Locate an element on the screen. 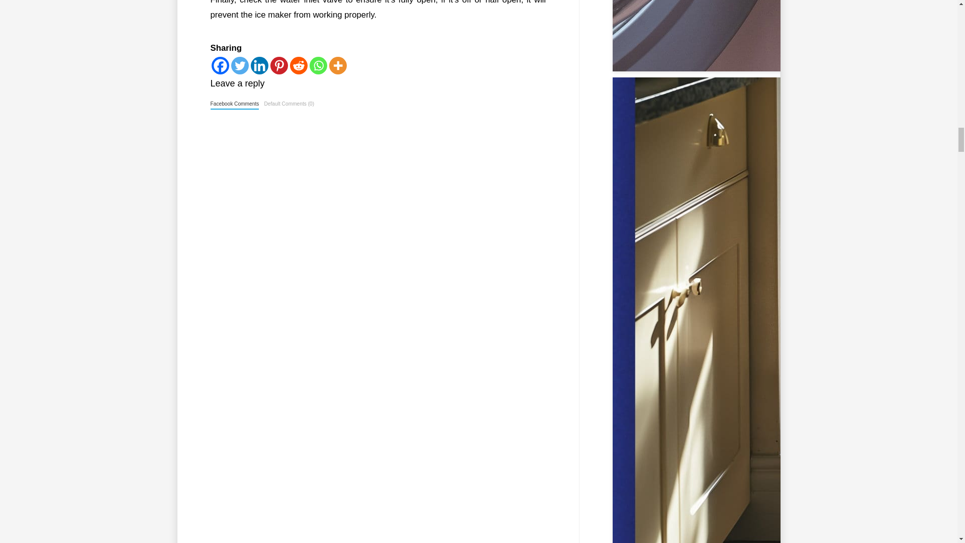 The width and height of the screenshot is (965, 543). Pinterest is located at coordinates (278, 65).